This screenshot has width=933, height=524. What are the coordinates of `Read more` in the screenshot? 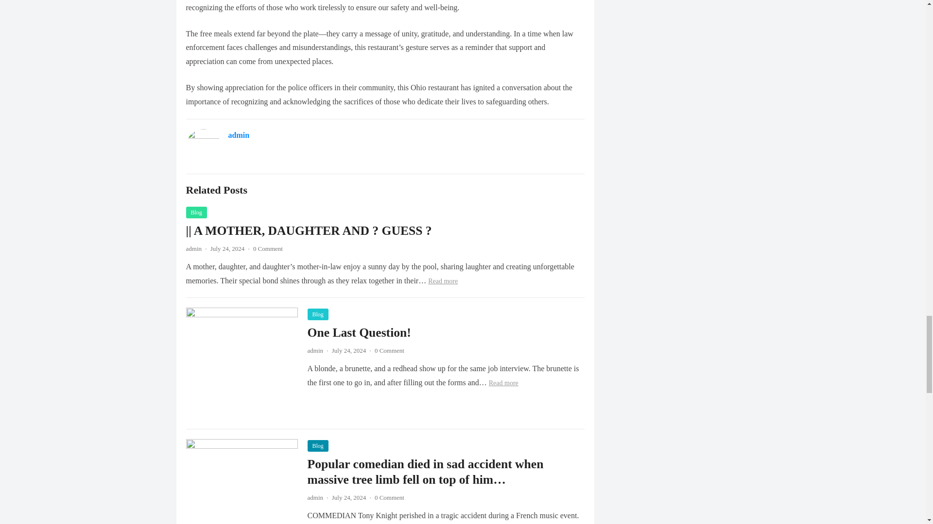 It's located at (503, 383).